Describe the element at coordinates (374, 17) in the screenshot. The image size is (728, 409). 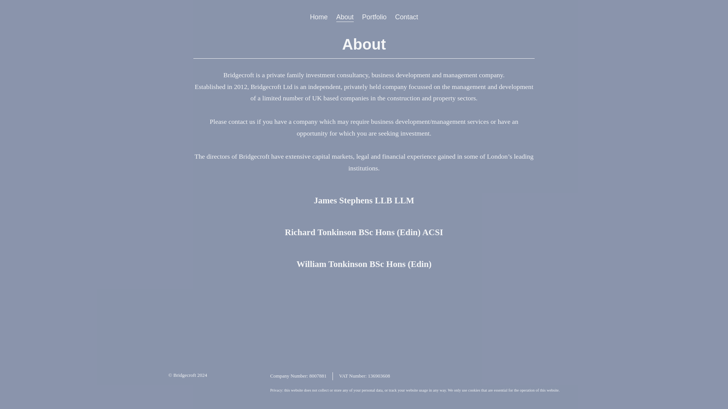
I see `Portfolio` at that location.